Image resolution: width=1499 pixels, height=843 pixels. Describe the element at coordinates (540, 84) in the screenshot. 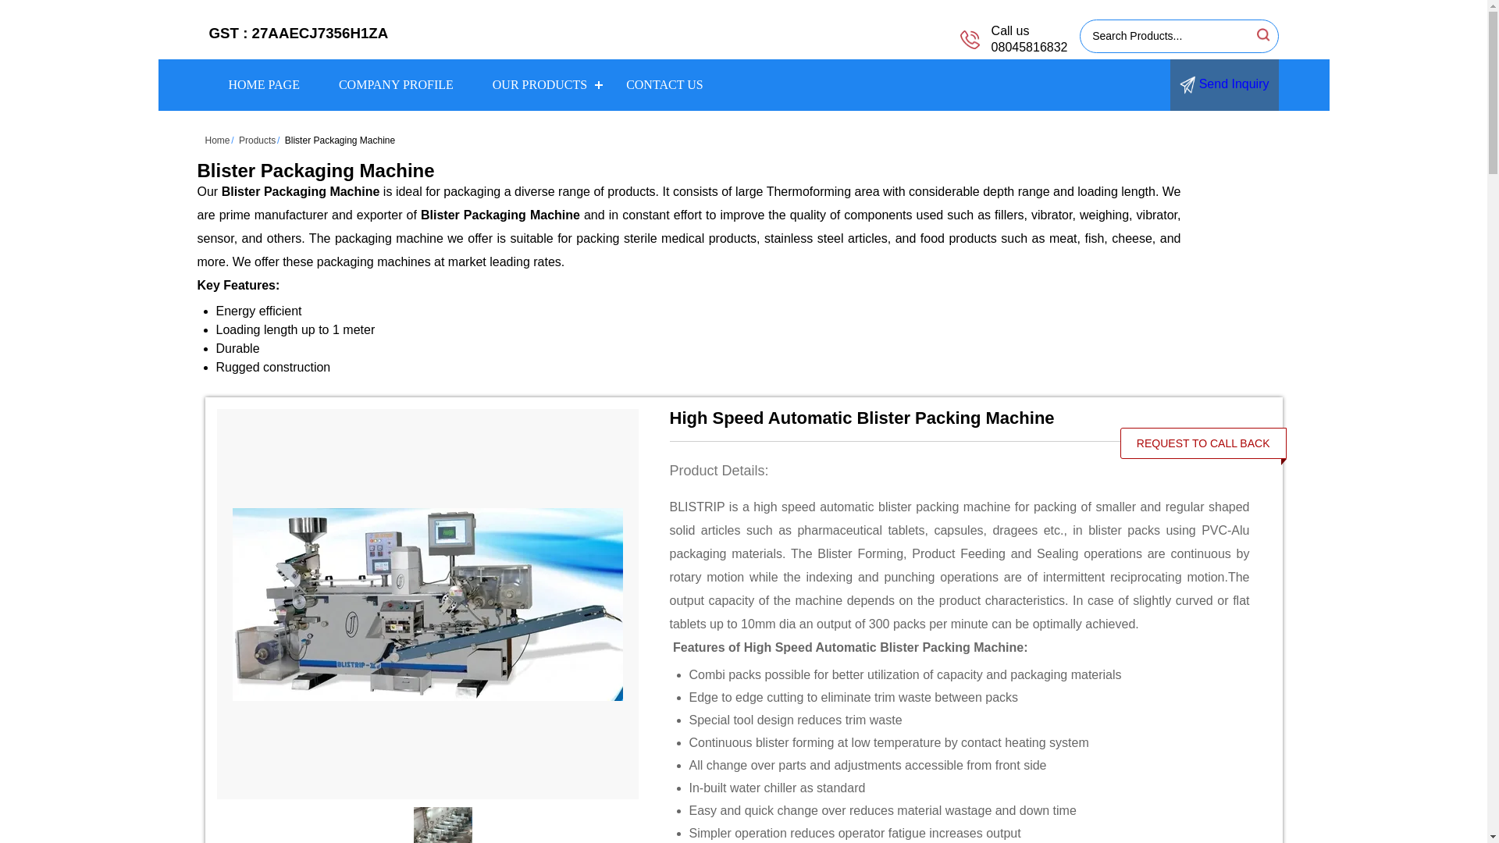

I see `OUR PRODUCTS` at that location.